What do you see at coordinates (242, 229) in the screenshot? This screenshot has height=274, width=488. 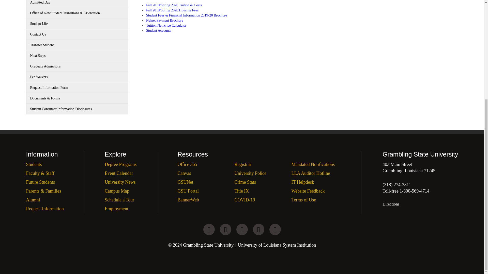 I see `Facebook` at bounding box center [242, 229].